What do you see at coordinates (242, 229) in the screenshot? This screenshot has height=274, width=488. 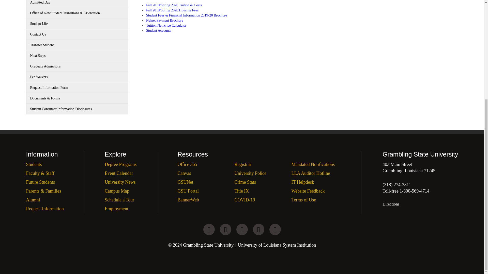 I see `Facebook` at bounding box center [242, 229].